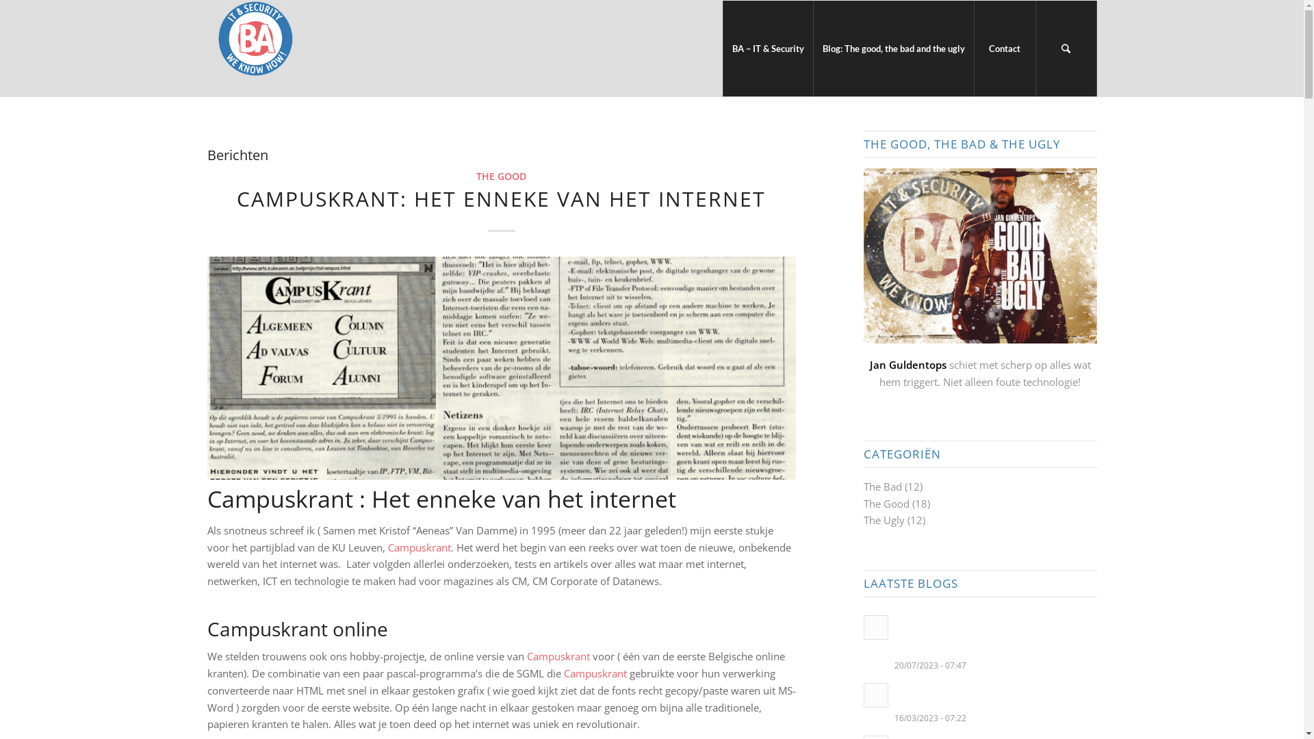  Describe the element at coordinates (1004, 49) in the screenshot. I see `Contact` at that location.